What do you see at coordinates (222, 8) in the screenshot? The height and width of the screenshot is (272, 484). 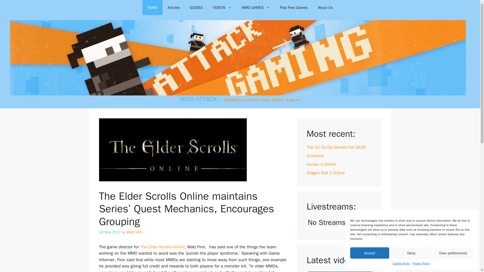 I see `VIDEOS` at bounding box center [222, 8].